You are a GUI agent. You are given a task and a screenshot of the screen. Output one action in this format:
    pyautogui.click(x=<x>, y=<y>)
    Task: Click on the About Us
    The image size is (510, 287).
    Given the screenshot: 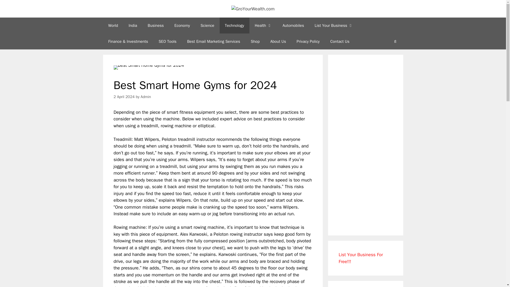 What is the action you would take?
    pyautogui.click(x=278, y=41)
    